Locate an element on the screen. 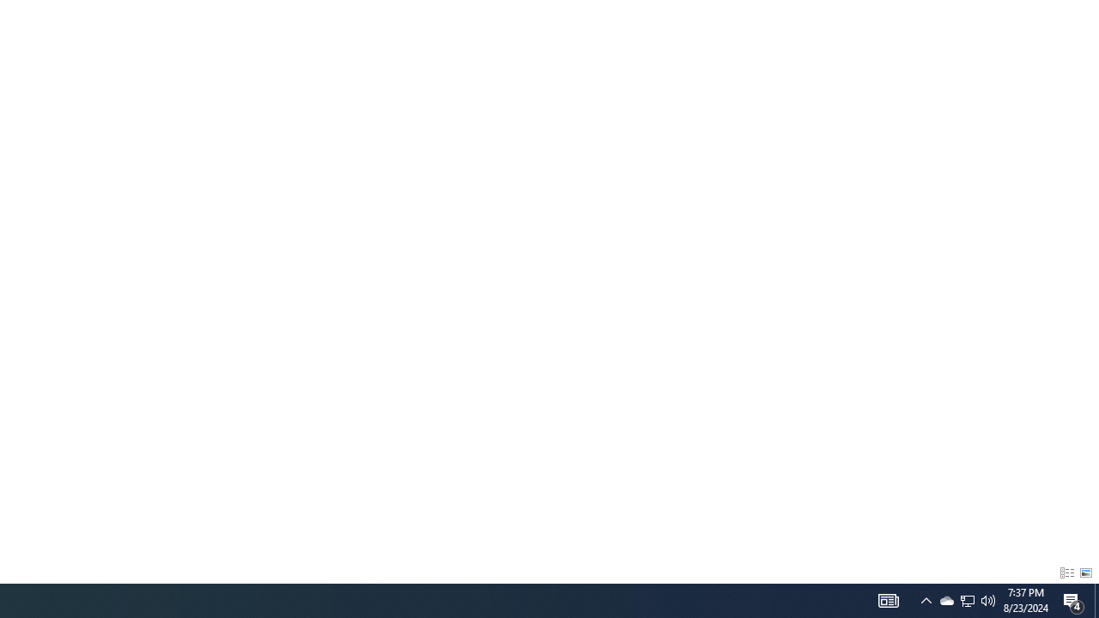 The height and width of the screenshot is (618, 1099). Details is located at coordinates (1066, 573).